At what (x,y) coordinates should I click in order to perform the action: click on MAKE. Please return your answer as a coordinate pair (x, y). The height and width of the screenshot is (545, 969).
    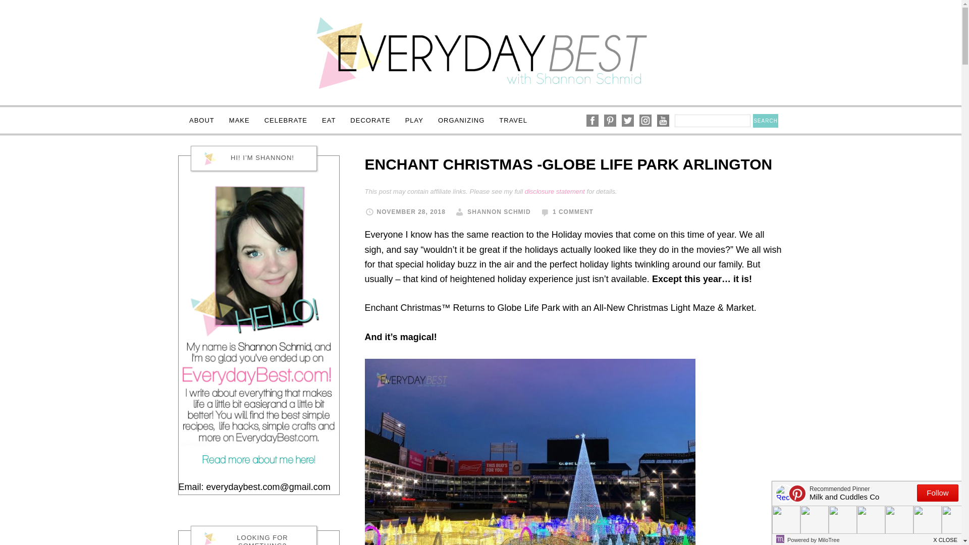
    Looking at the image, I should click on (239, 120).